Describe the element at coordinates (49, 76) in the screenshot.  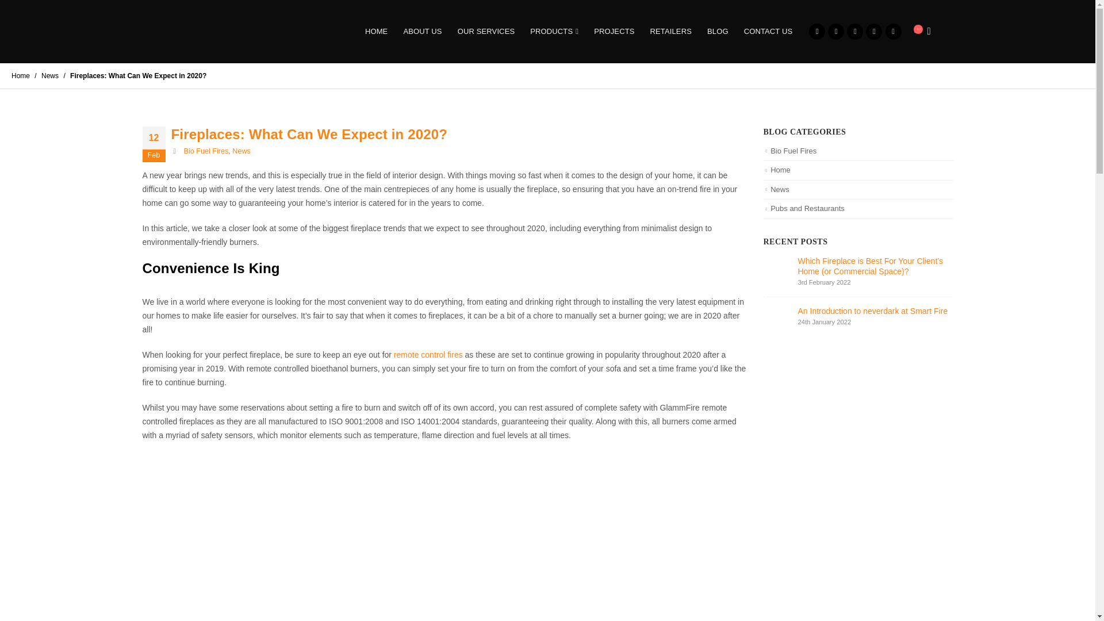
I see `News` at that location.